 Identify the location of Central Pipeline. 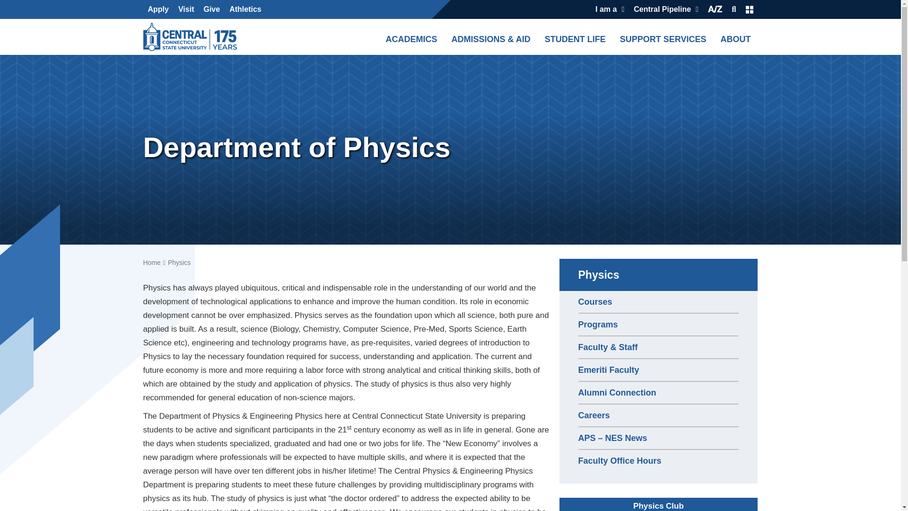
(666, 9).